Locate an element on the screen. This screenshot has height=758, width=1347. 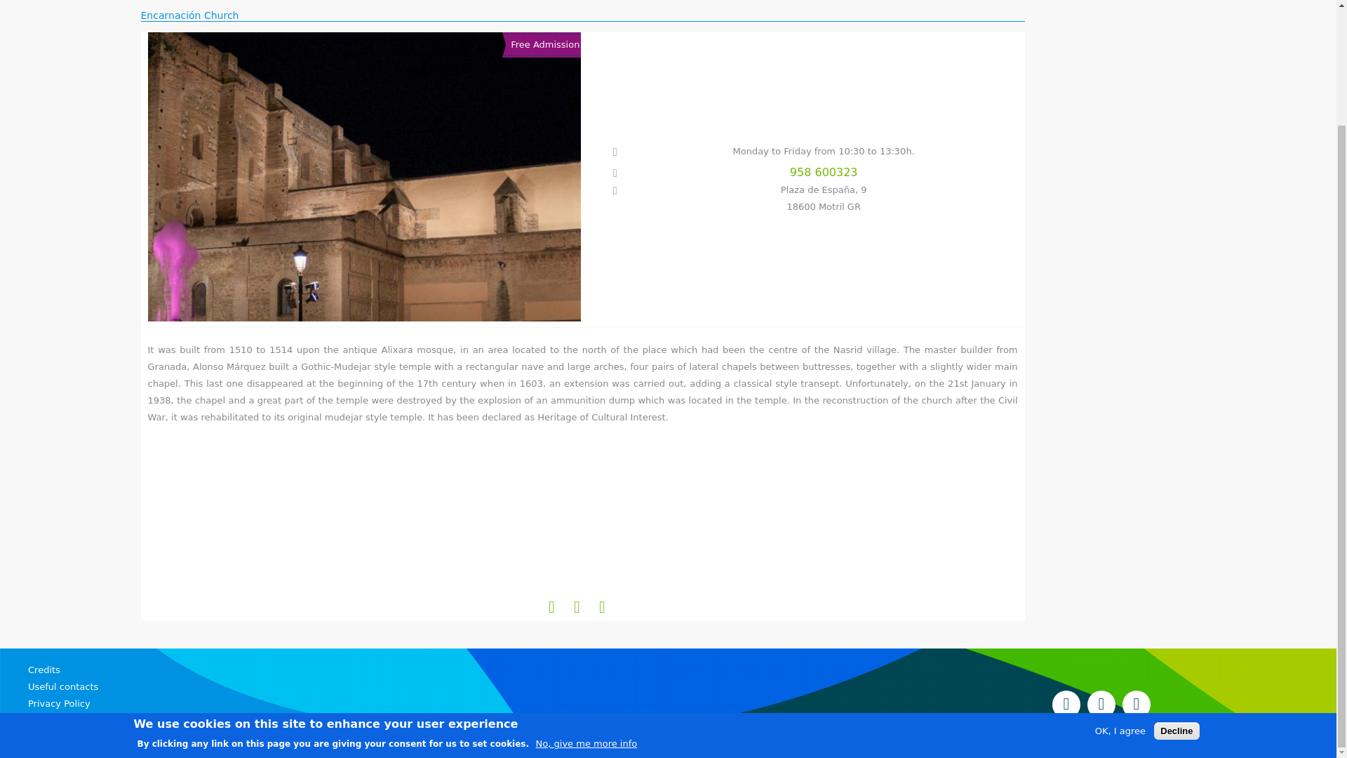
Legal disclaimer is located at coordinates (679, 720).